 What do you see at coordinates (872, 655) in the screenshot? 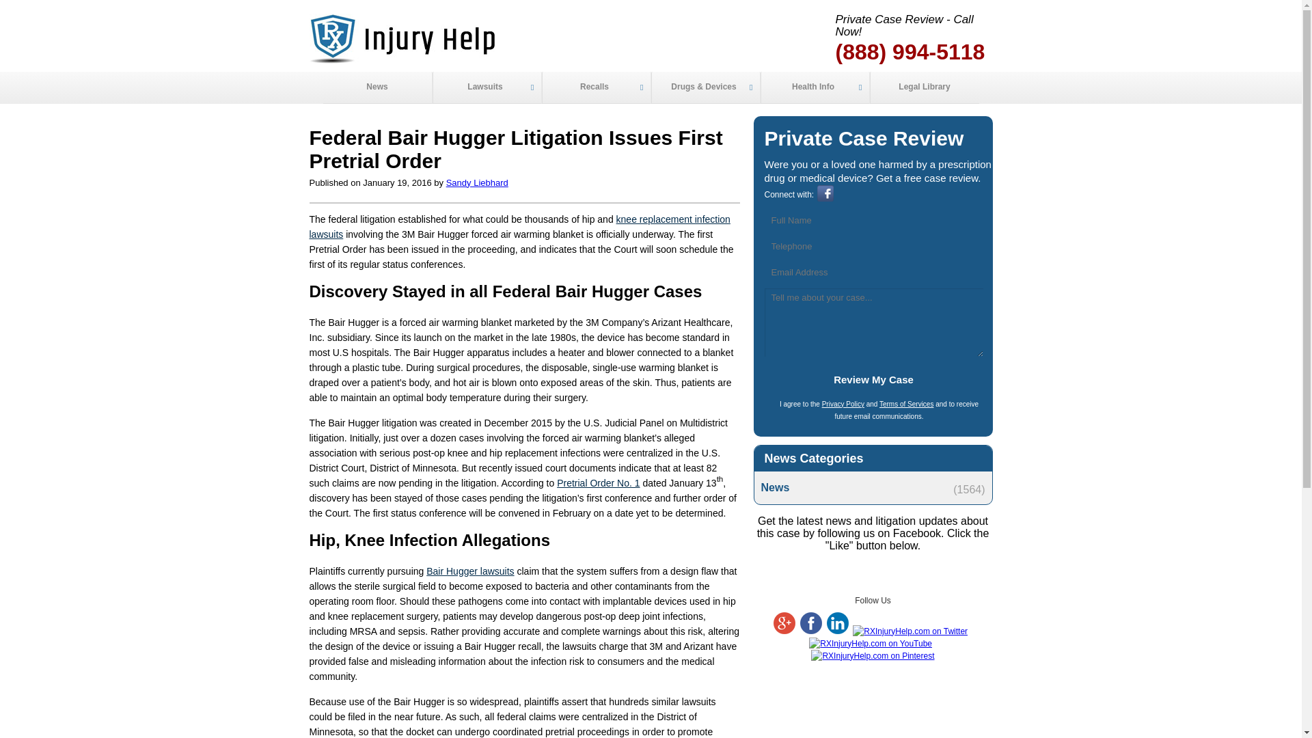
I see `RXInjuryHelp.com on Pinterest` at bounding box center [872, 655].